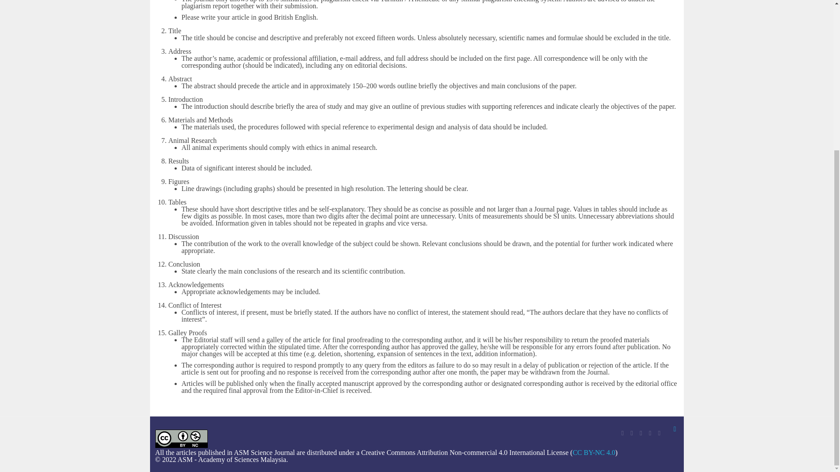  What do you see at coordinates (594, 453) in the screenshot?
I see `CC BY-NC 4.0` at bounding box center [594, 453].